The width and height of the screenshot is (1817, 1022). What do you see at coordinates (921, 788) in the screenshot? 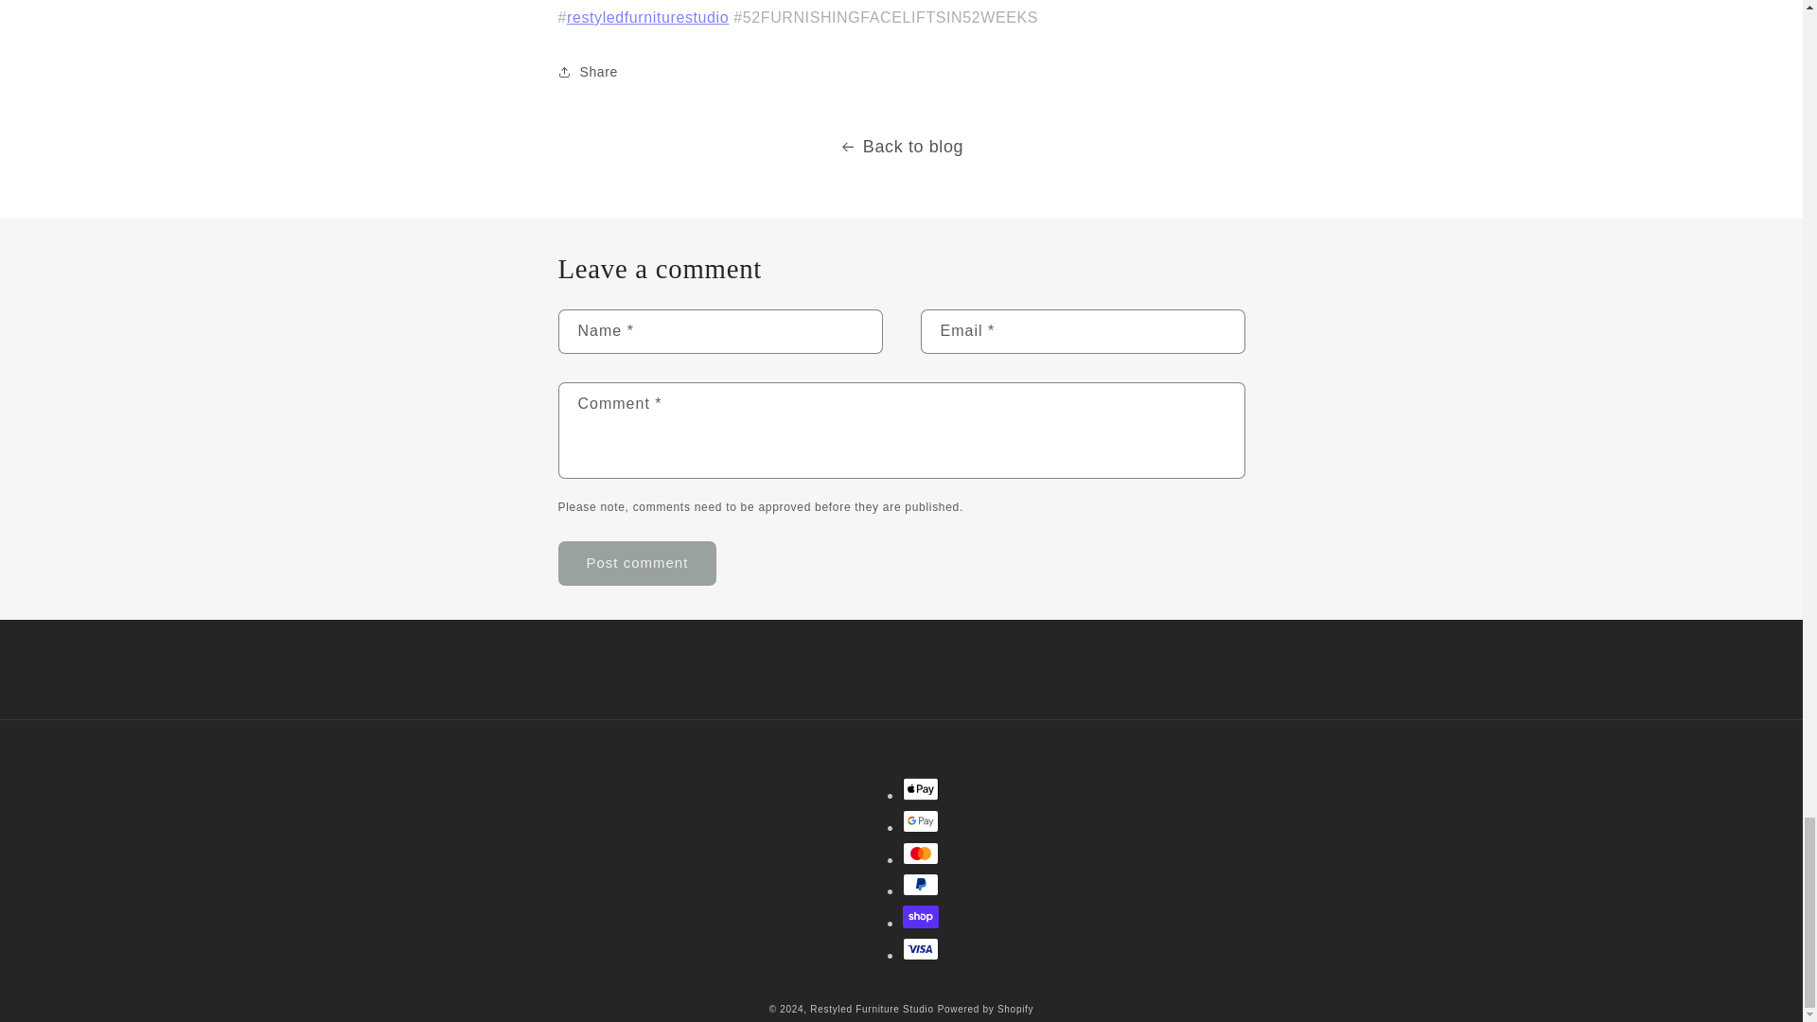
I see `Apple Pay` at bounding box center [921, 788].